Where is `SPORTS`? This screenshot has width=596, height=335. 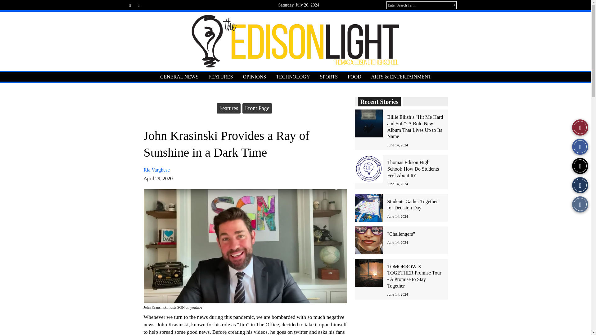
SPORTS is located at coordinates (328, 77).